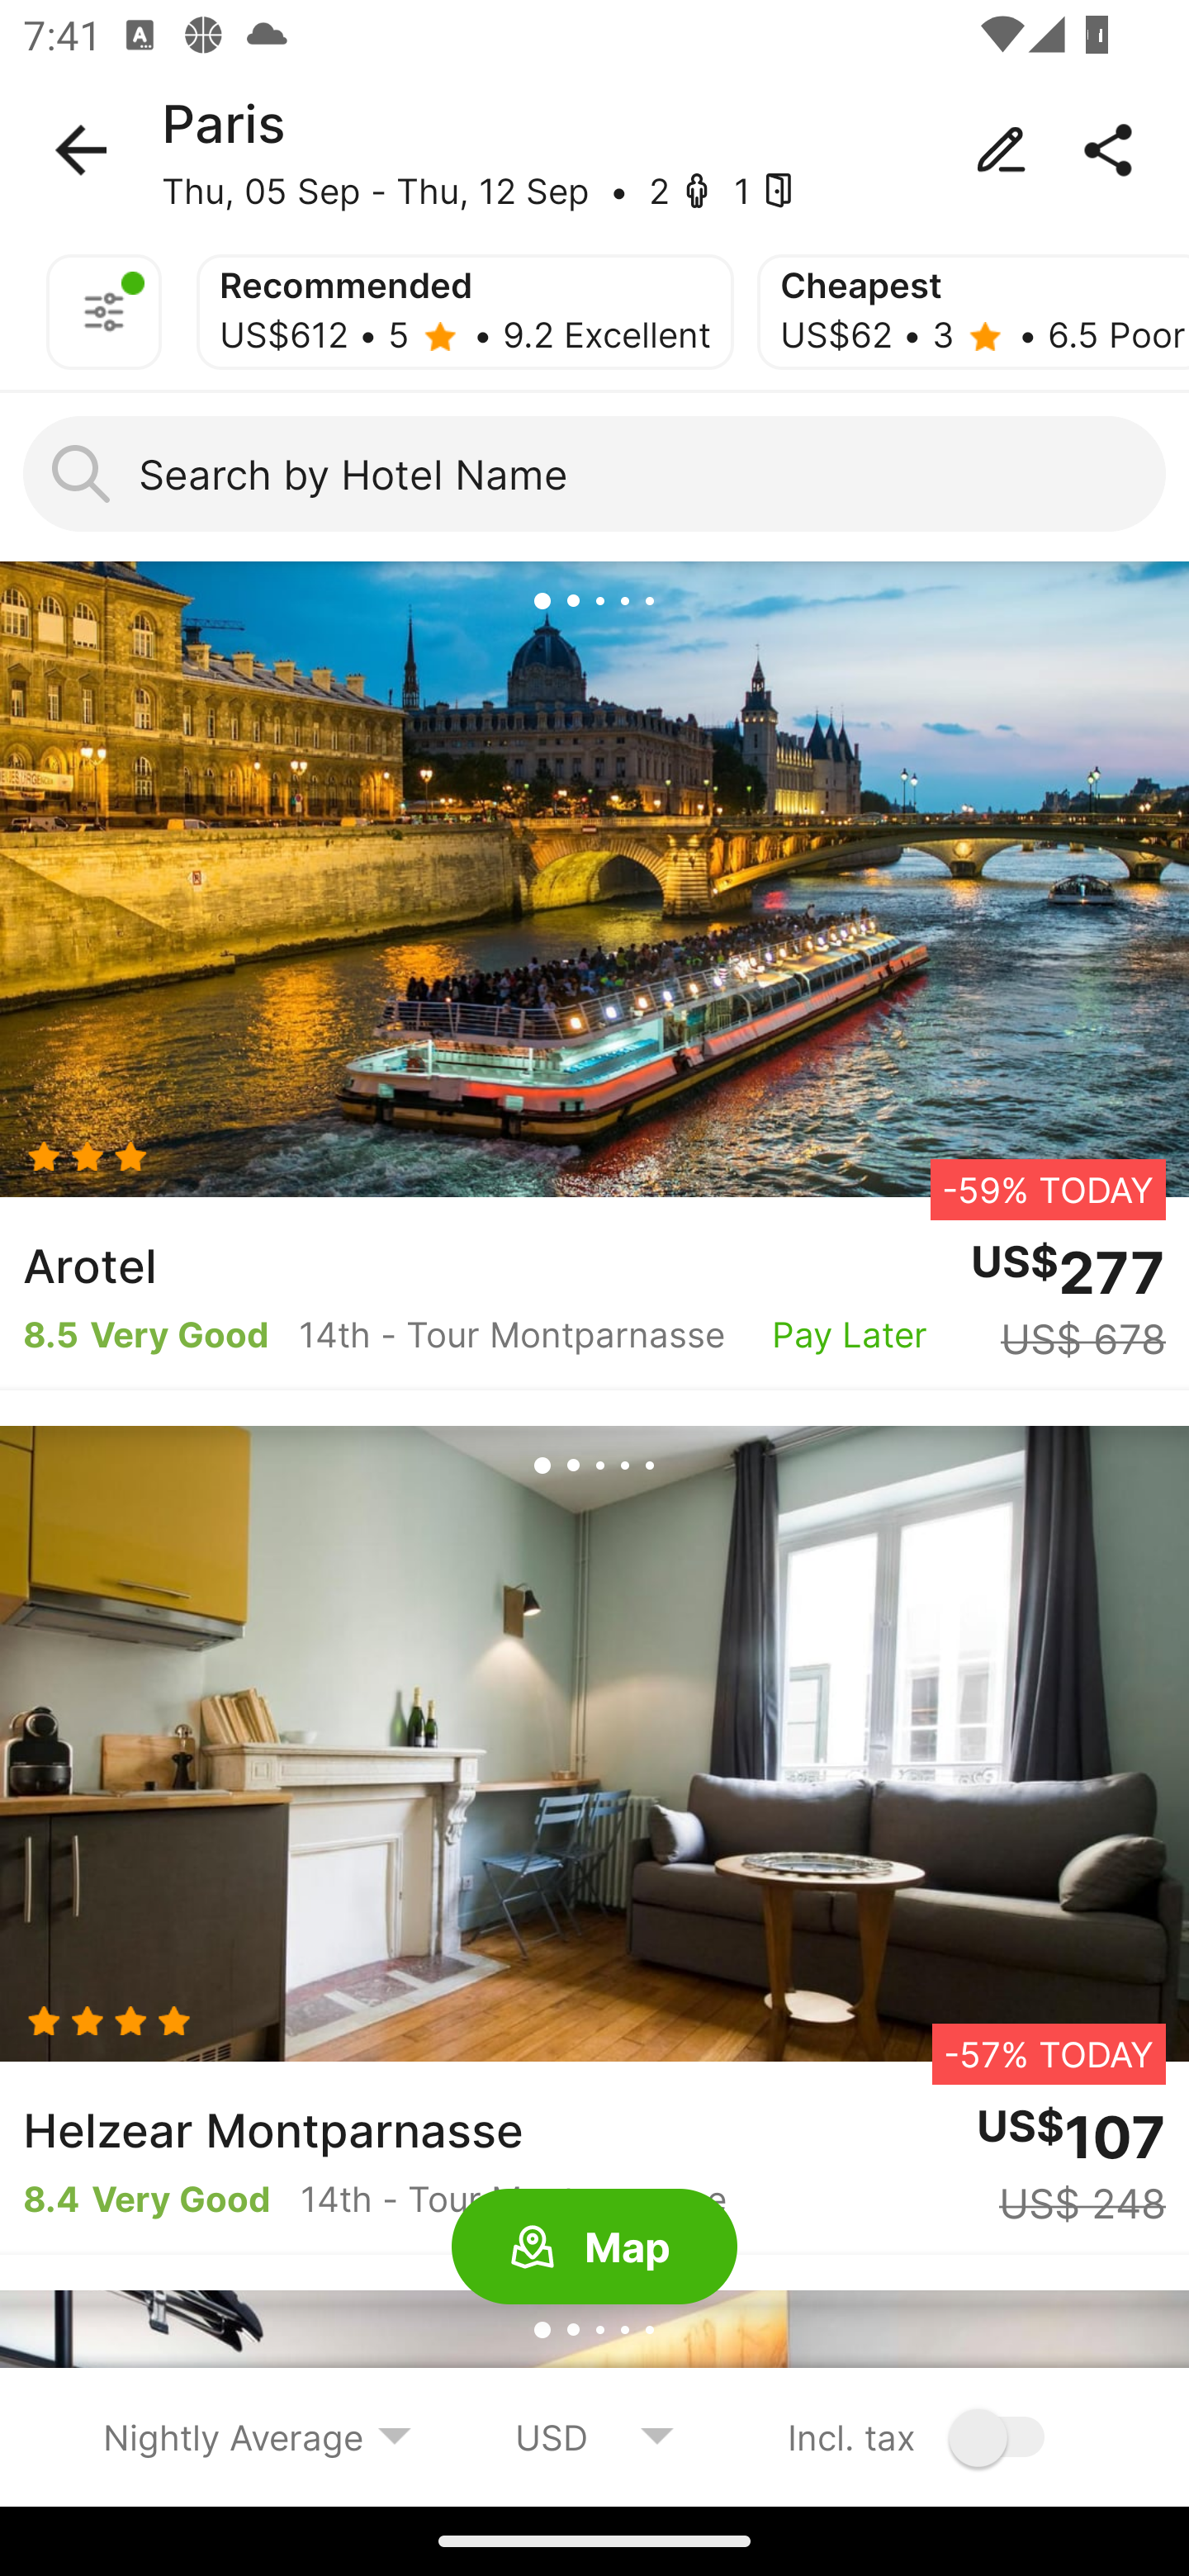 The height and width of the screenshot is (2576, 1189). I want to click on Paris Thu, 05 Sep - Thu, 12 Sep  •  2 -  1 -, so click(594, 150).